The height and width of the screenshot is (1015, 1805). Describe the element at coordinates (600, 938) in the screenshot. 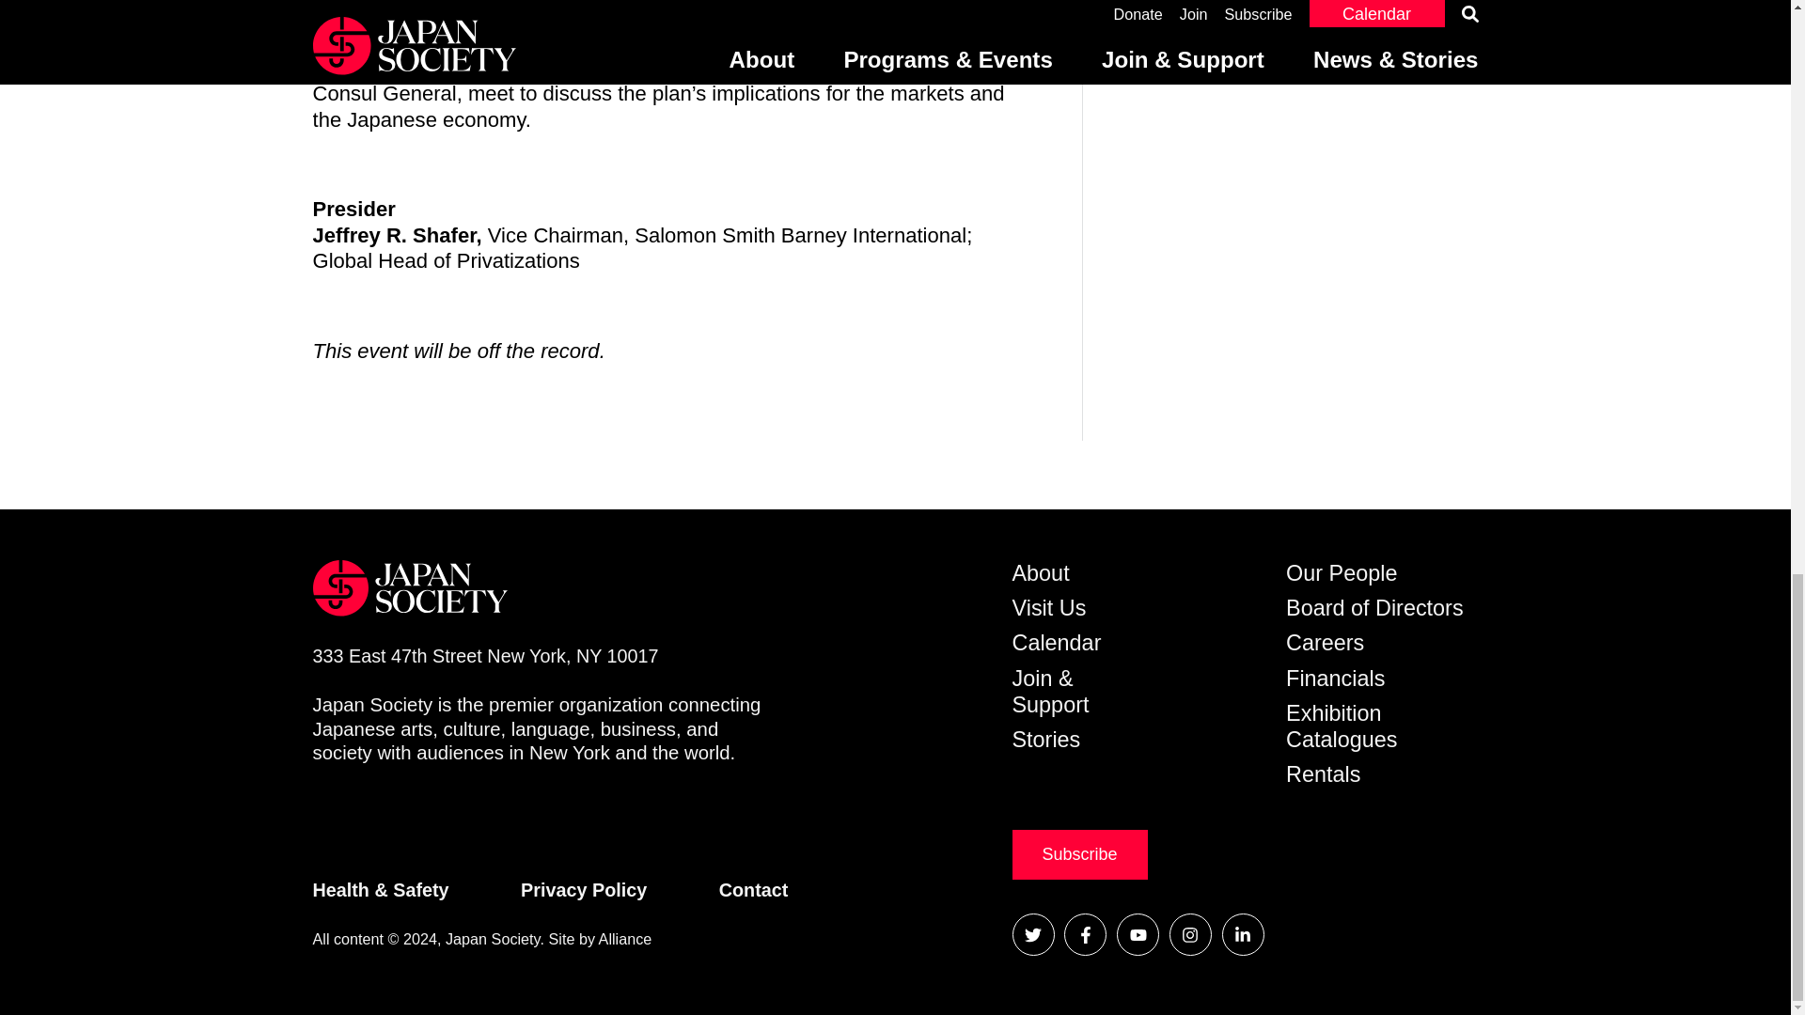

I see `Alliance` at that location.